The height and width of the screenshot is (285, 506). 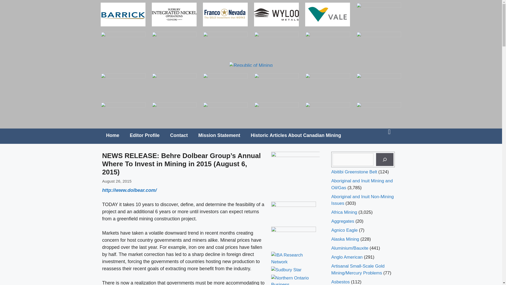 What do you see at coordinates (296, 135) in the screenshot?
I see `Historic Articles About Canadian Mining` at bounding box center [296, 135].